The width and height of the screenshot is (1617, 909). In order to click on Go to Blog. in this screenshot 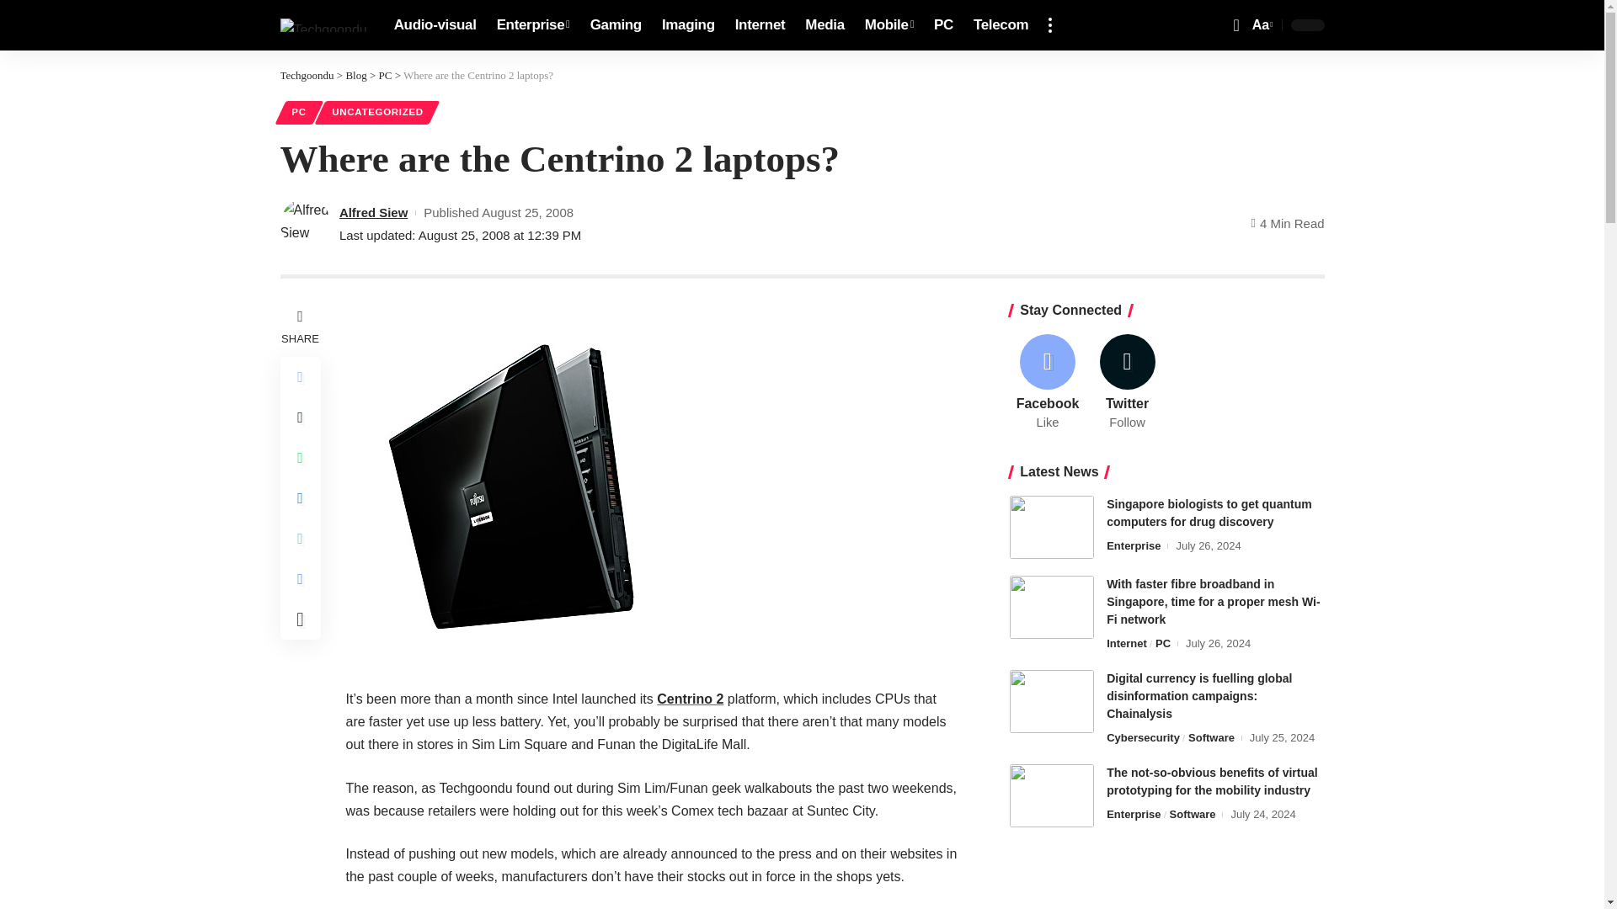, I will do `click(355, 76)`.